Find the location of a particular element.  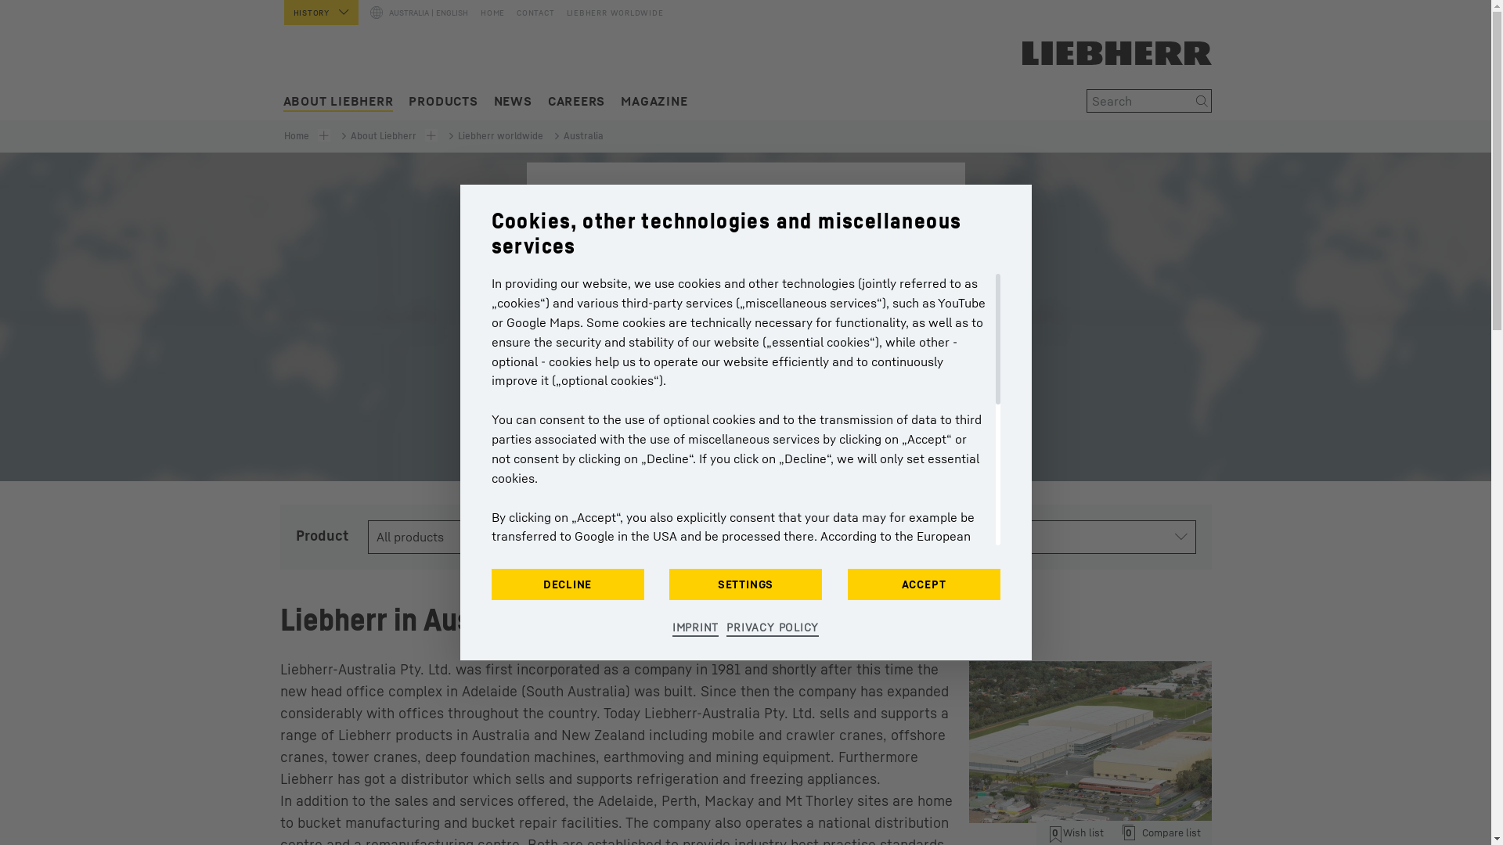

PRIVACY POLICY is located at coordinates (773, 628).